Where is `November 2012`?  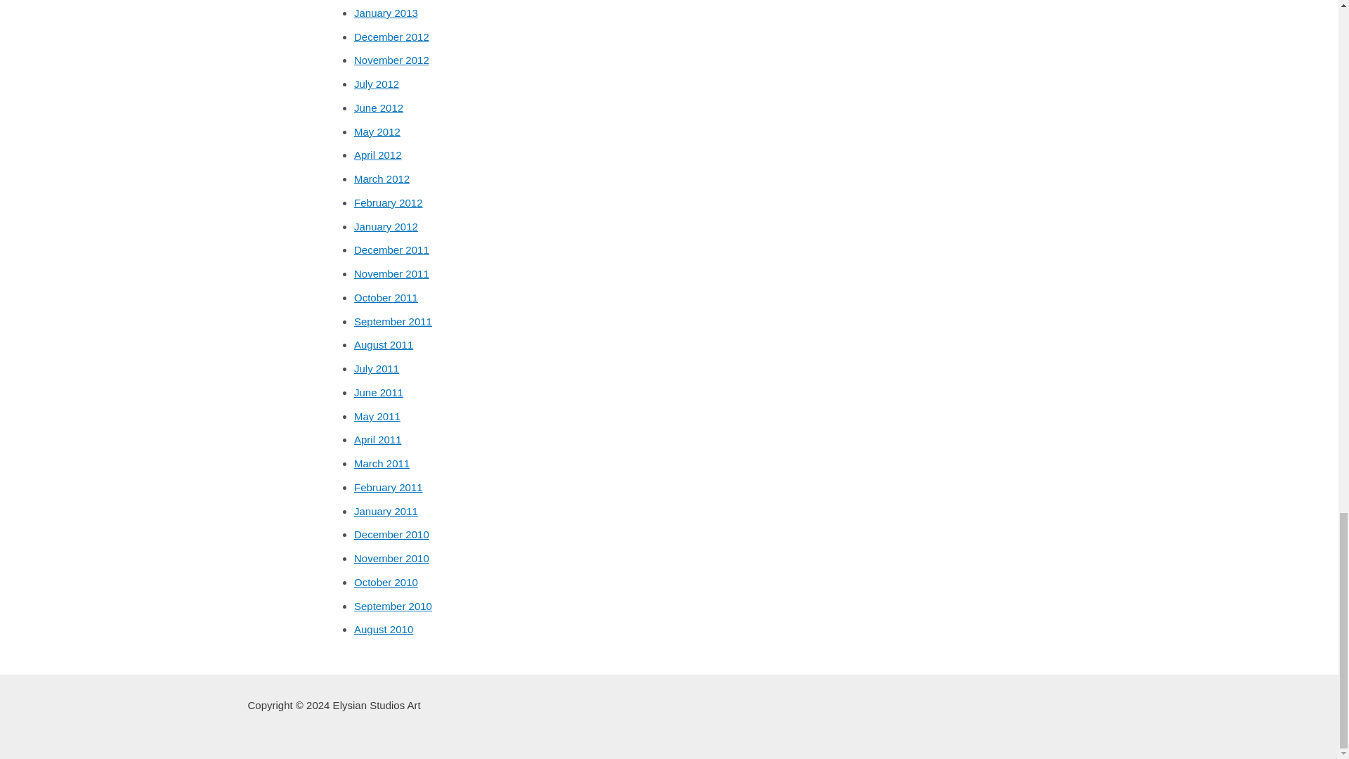 November 2012 is located at coordinates (391, 59).